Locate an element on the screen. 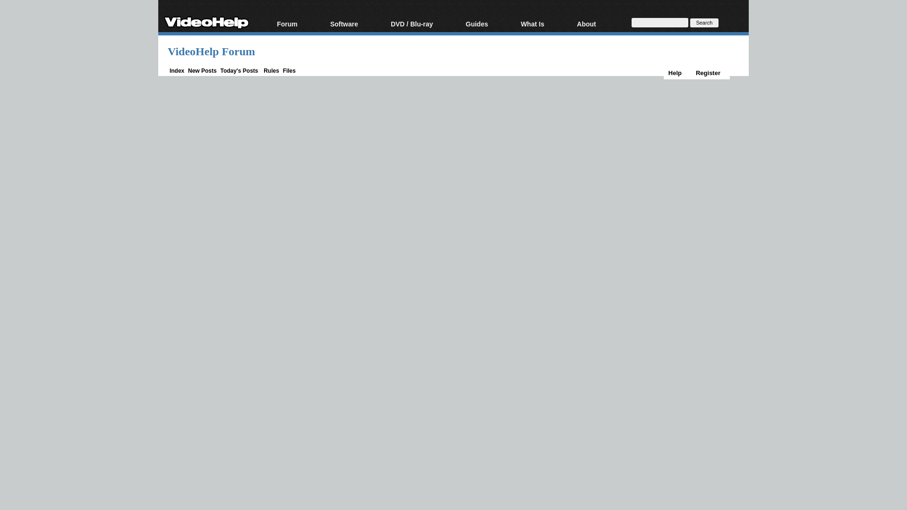 This screenshot has height=510, width=907. VideoHelp Forum is located at coordinates (211, 51).